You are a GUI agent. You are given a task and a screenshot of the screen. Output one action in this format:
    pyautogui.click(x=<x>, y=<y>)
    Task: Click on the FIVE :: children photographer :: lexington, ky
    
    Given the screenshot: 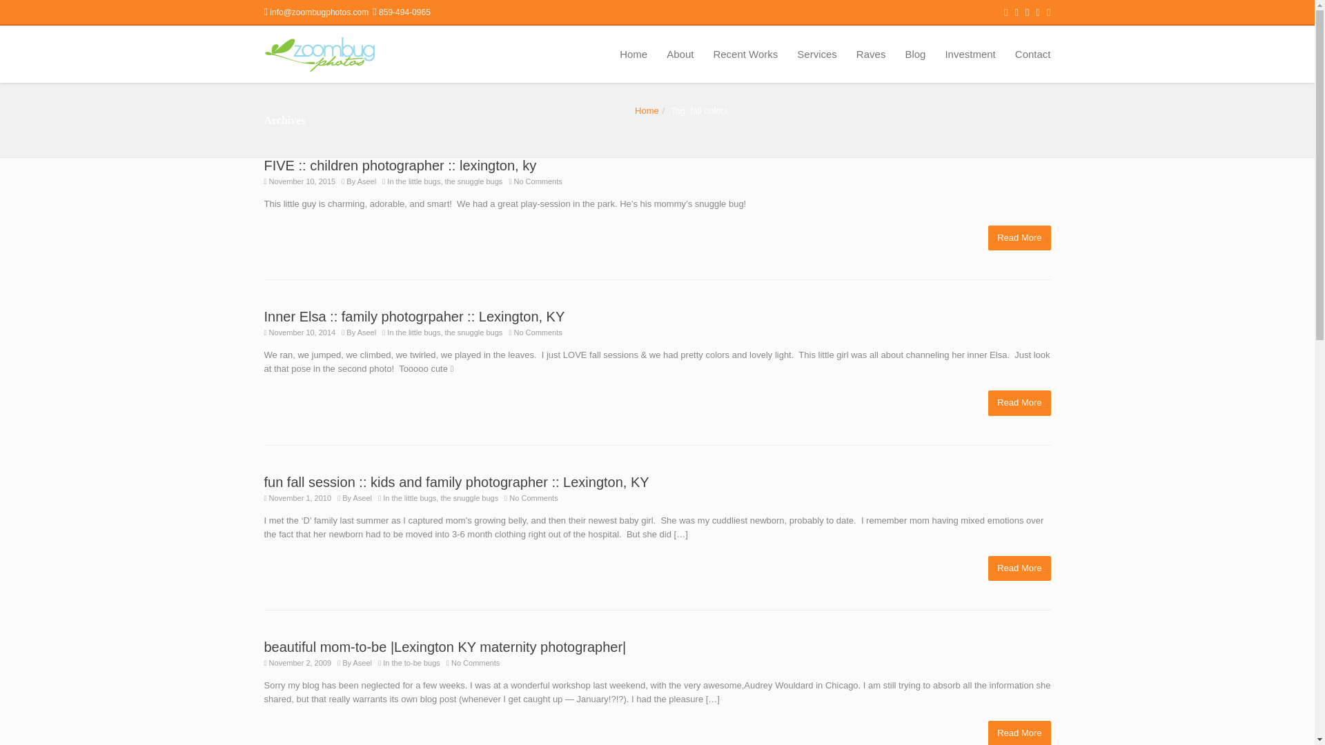 What is the action you would take?
    pyautogui.click(x=400, y=165)
    